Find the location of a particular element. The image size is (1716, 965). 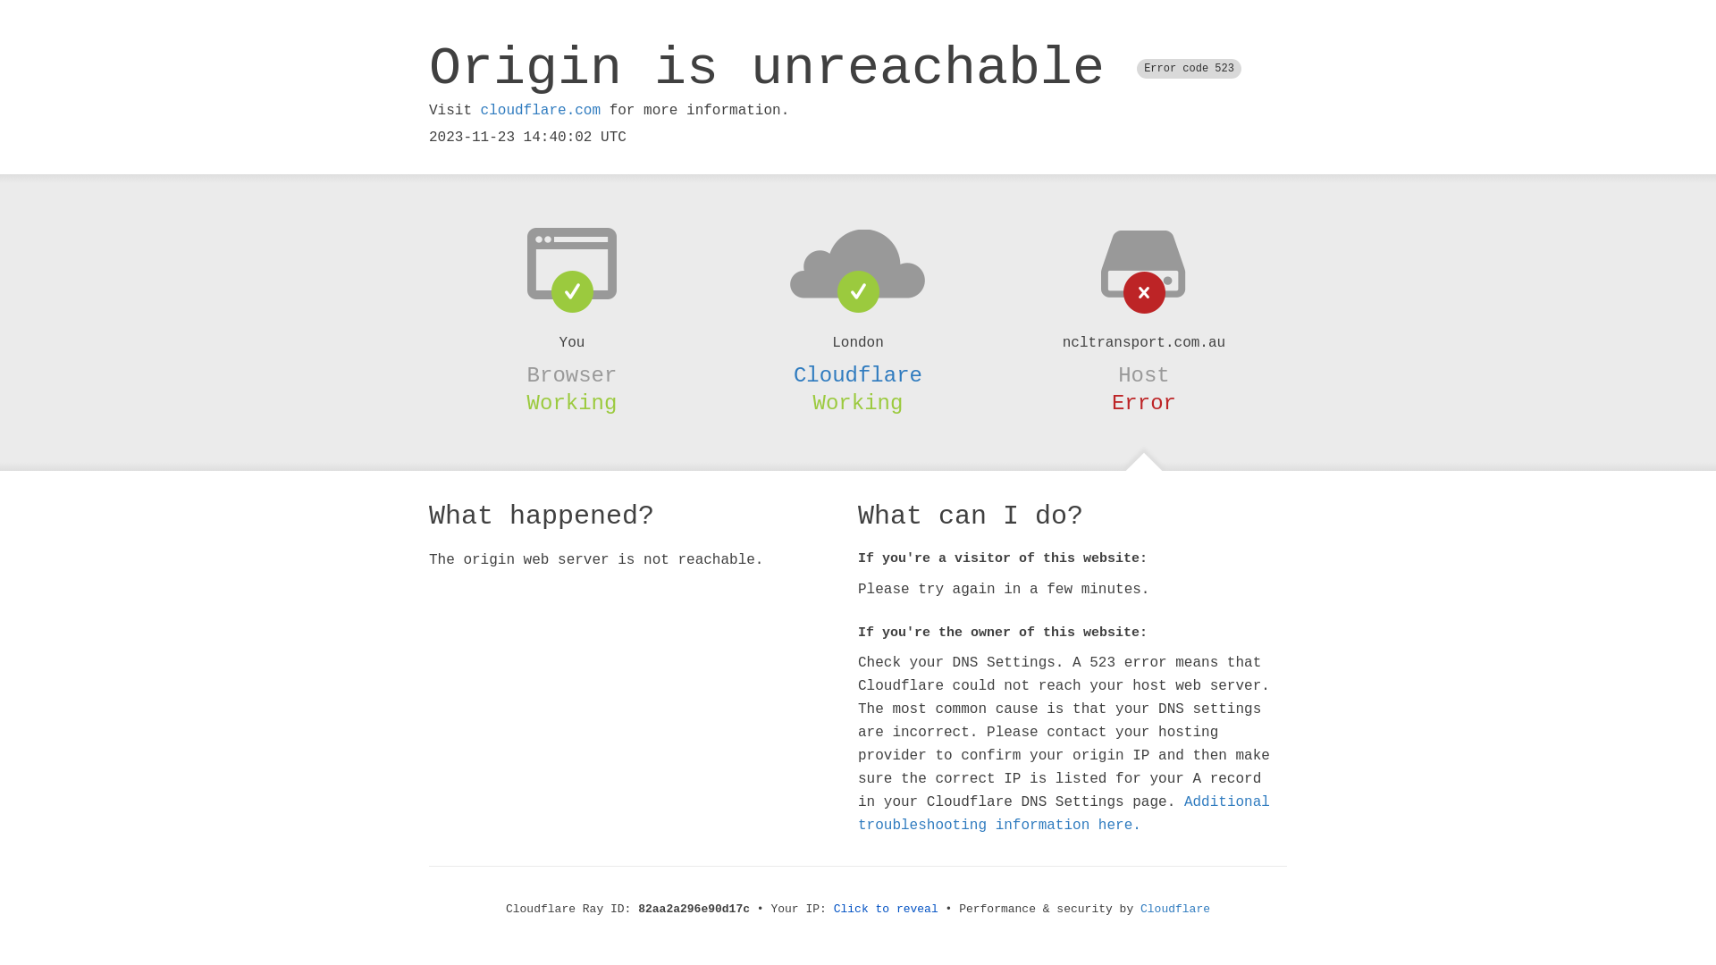

cloudflare.com is located at coordinates (541, 111).